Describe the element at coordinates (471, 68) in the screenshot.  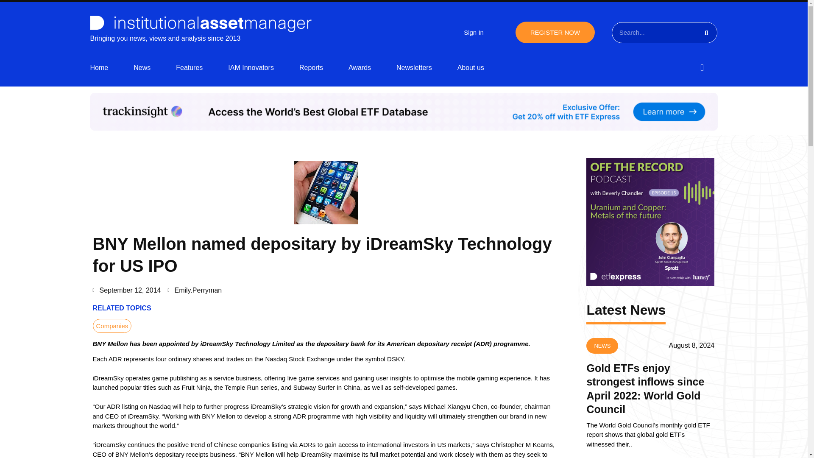
I see `About us` at that location.